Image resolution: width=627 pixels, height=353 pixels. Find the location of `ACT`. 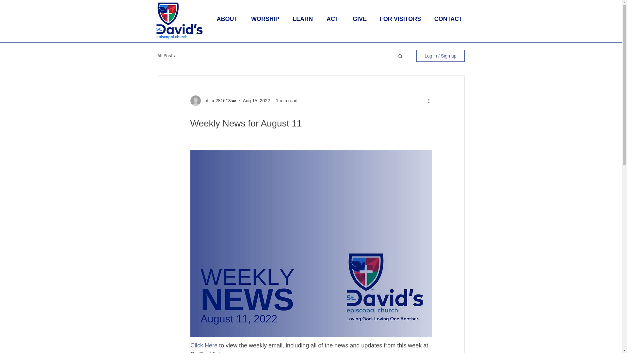

ACT is located at coordinates (332, 19).